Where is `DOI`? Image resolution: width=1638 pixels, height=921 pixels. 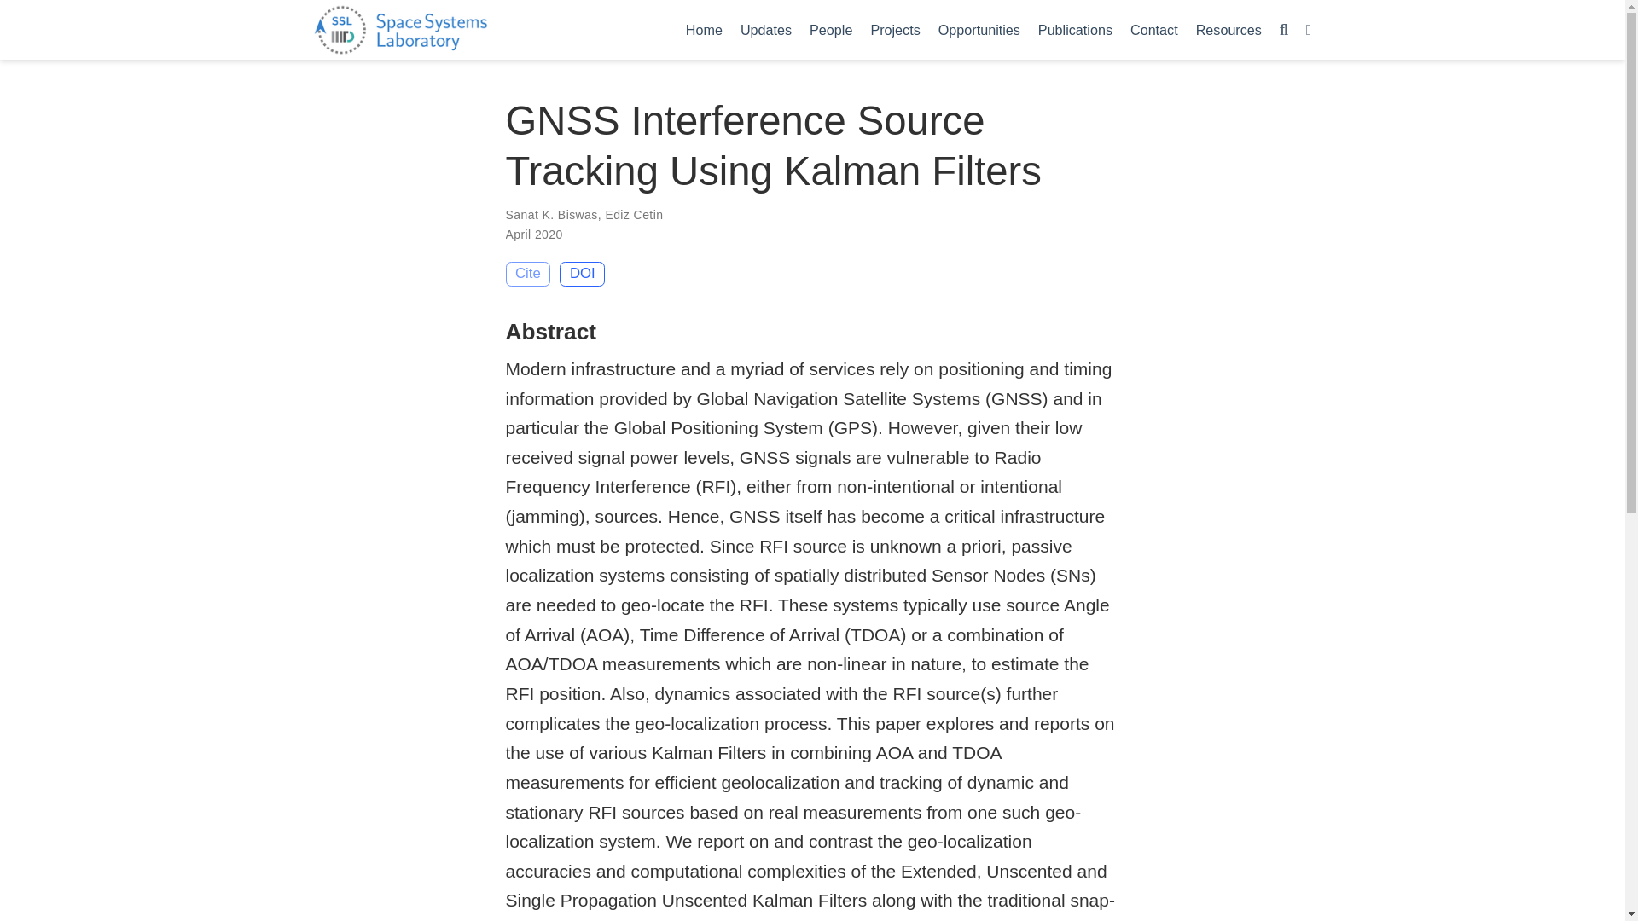
DOI is located at coordinates (582, 273).